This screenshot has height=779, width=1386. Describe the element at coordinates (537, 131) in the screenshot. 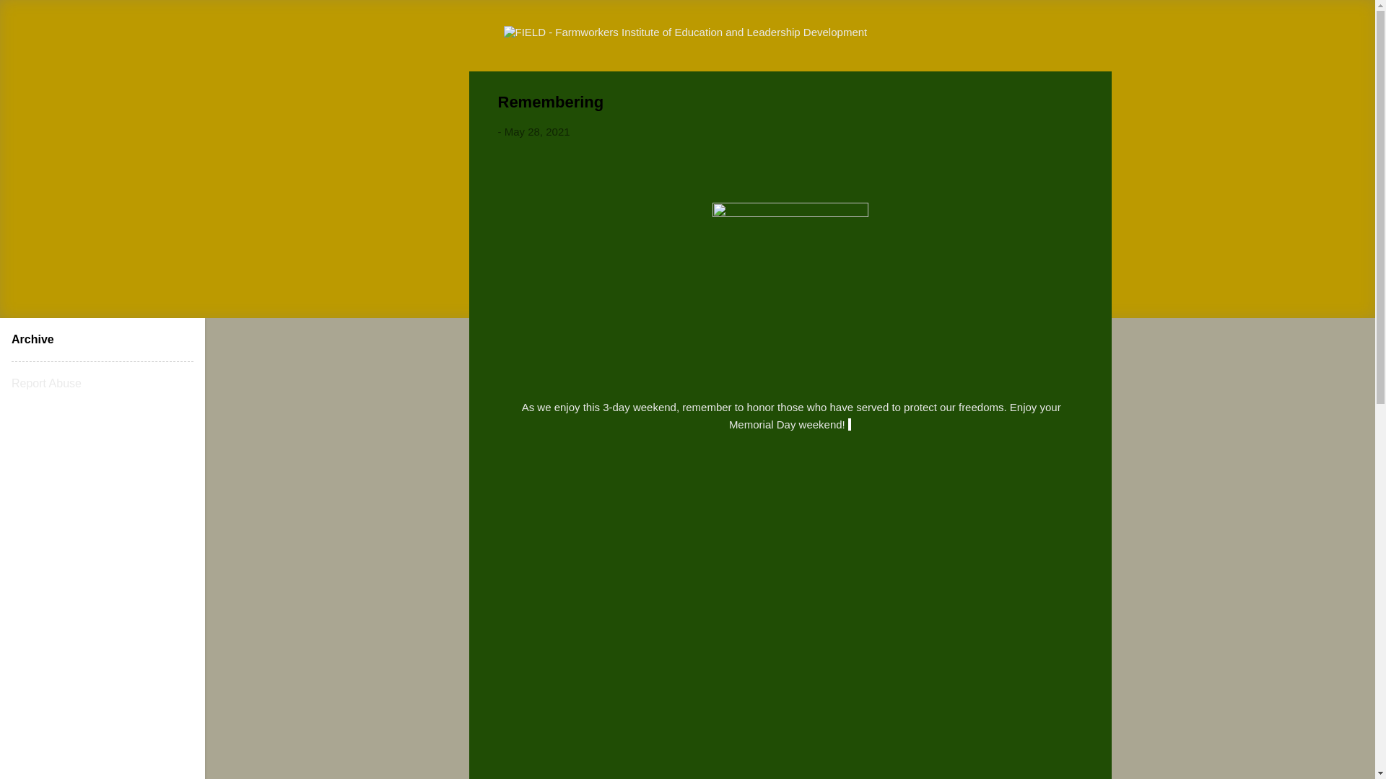

I see `permanent link` at that location.